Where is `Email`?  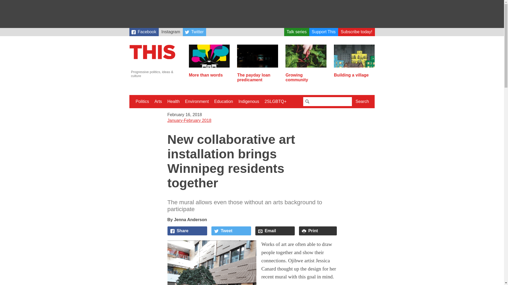 Email is located at coordinates (275, 231).